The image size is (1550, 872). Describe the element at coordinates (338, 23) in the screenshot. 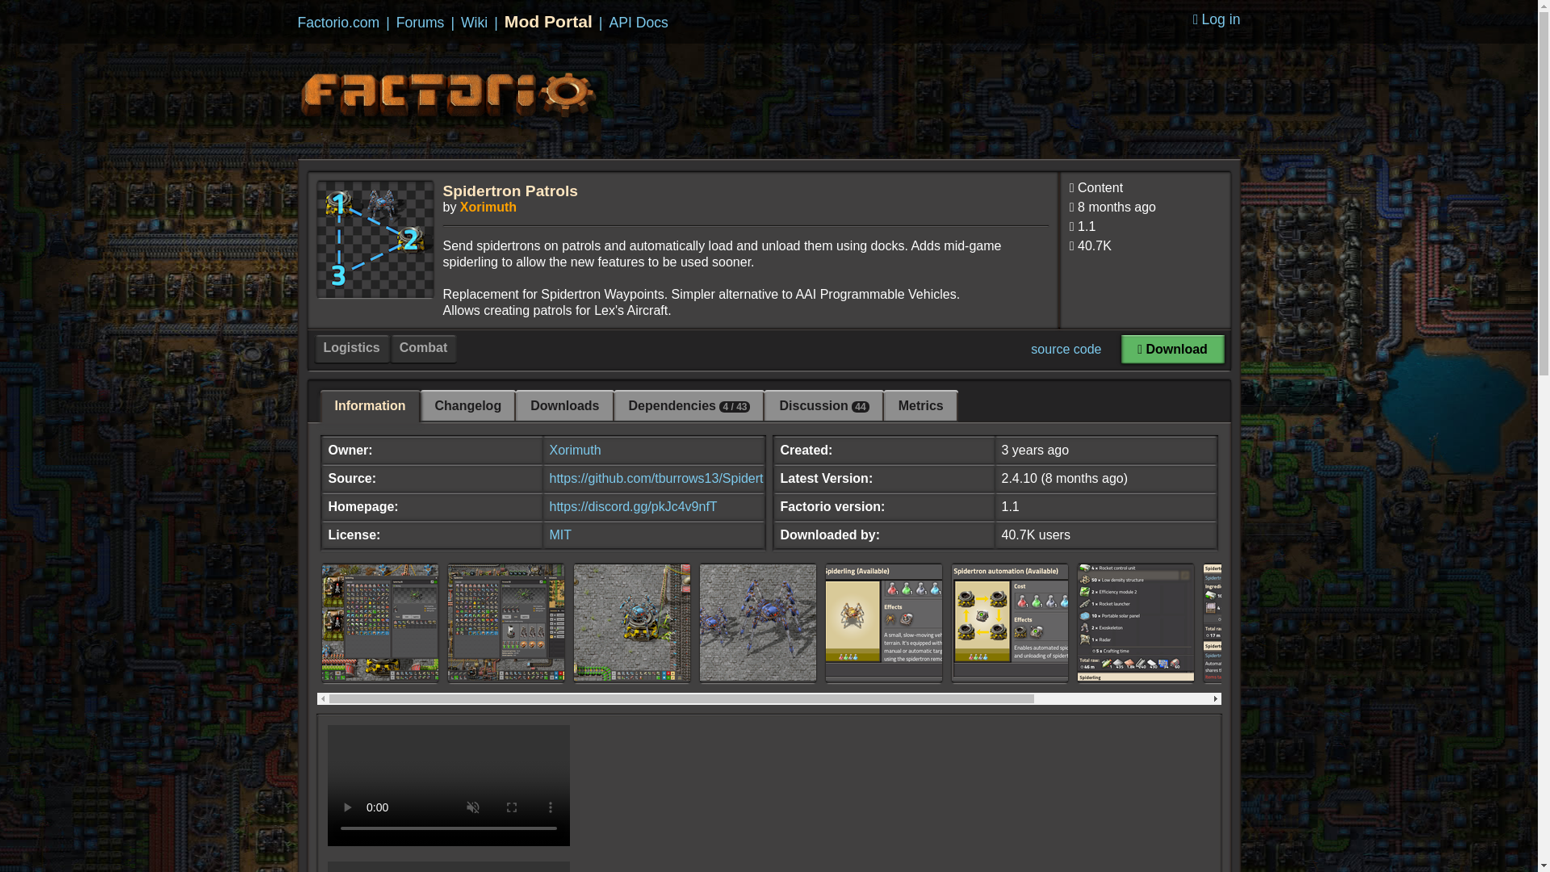

I see `Factorio.com` at that location.